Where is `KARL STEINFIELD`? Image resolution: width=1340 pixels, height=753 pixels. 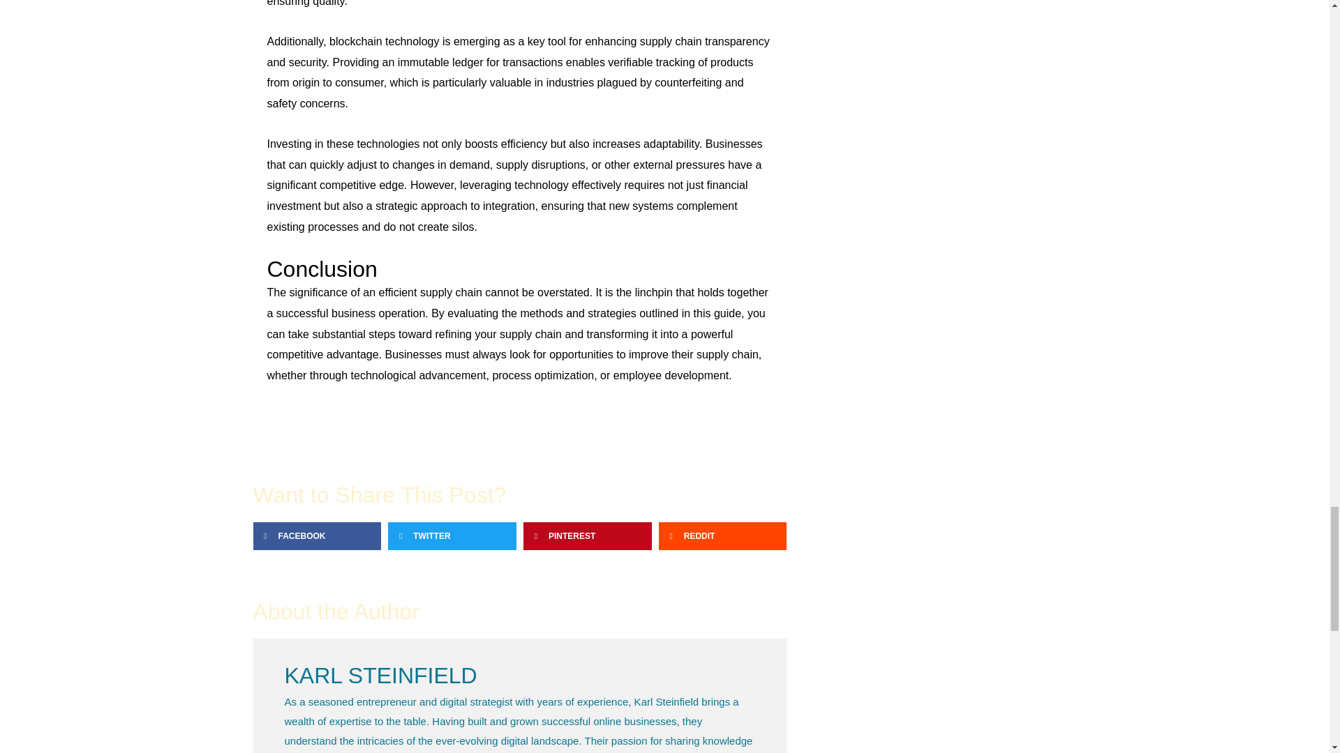 KARL STEINFIELD is located at coordinates (519, 676).